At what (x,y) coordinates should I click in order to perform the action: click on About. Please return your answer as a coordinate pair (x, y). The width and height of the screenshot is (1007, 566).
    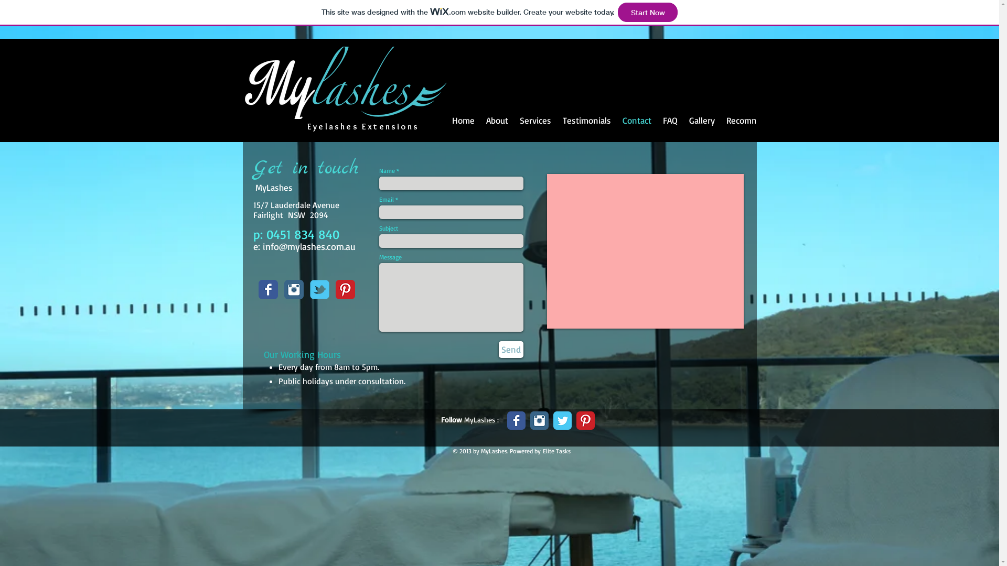
    Looking at the image, I should click on (497, 127).